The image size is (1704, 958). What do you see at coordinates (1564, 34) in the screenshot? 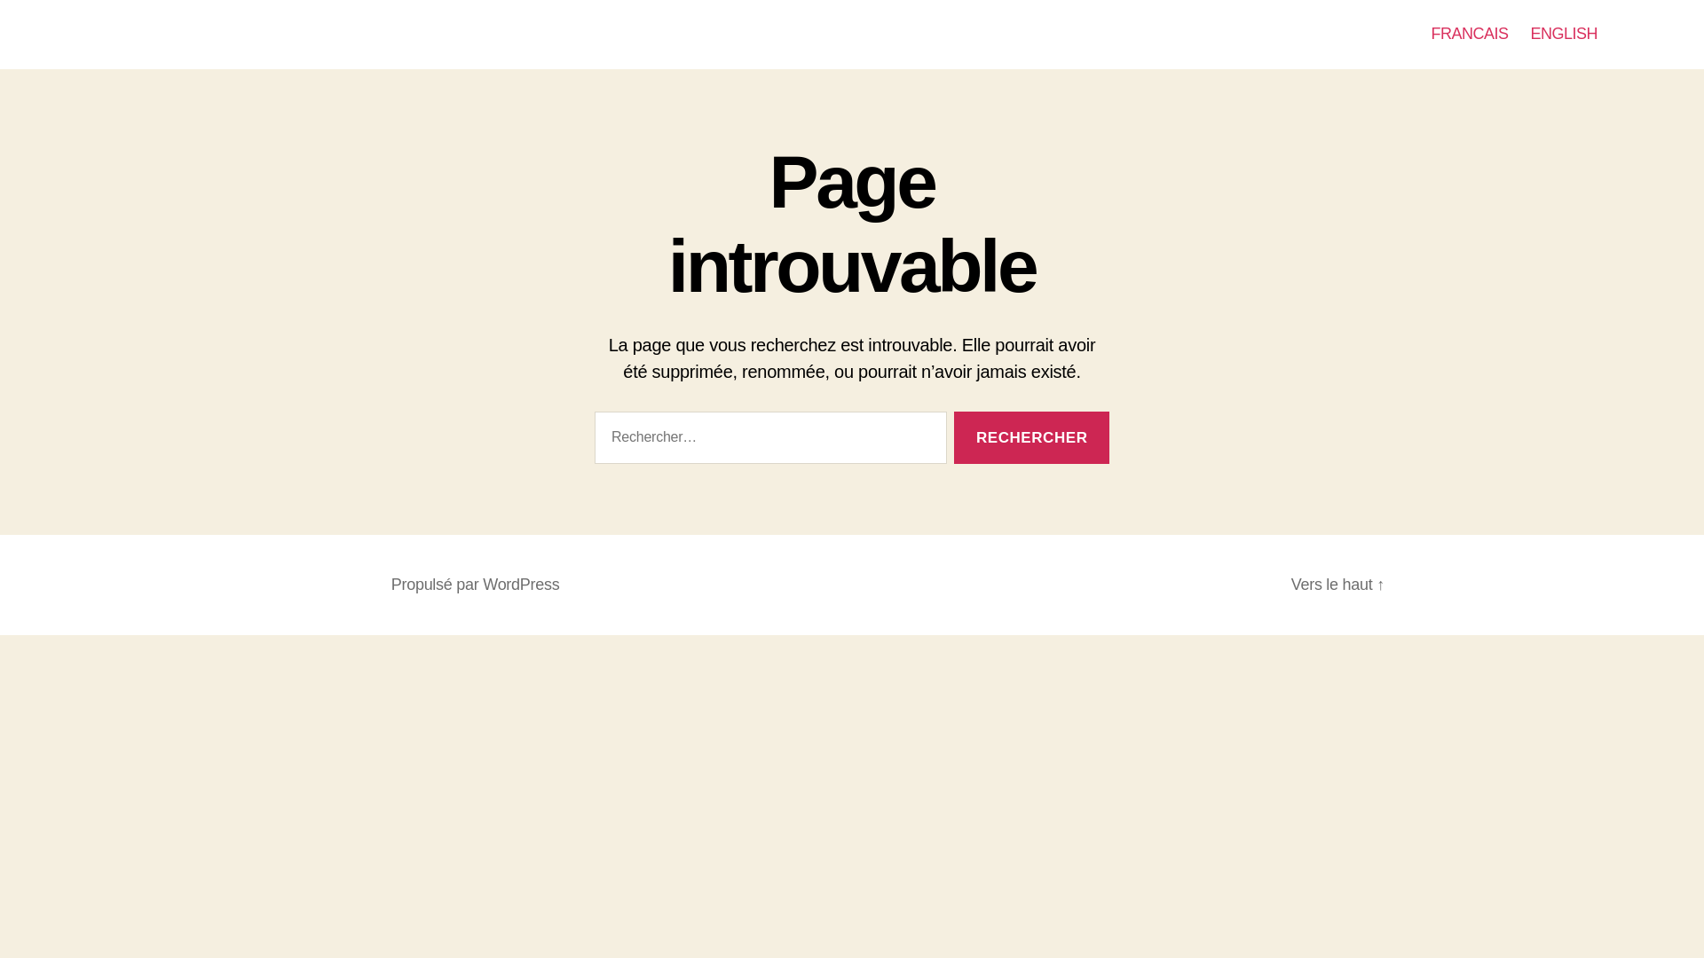
I see `ENGLISH` at bounding box center [1564, 34].